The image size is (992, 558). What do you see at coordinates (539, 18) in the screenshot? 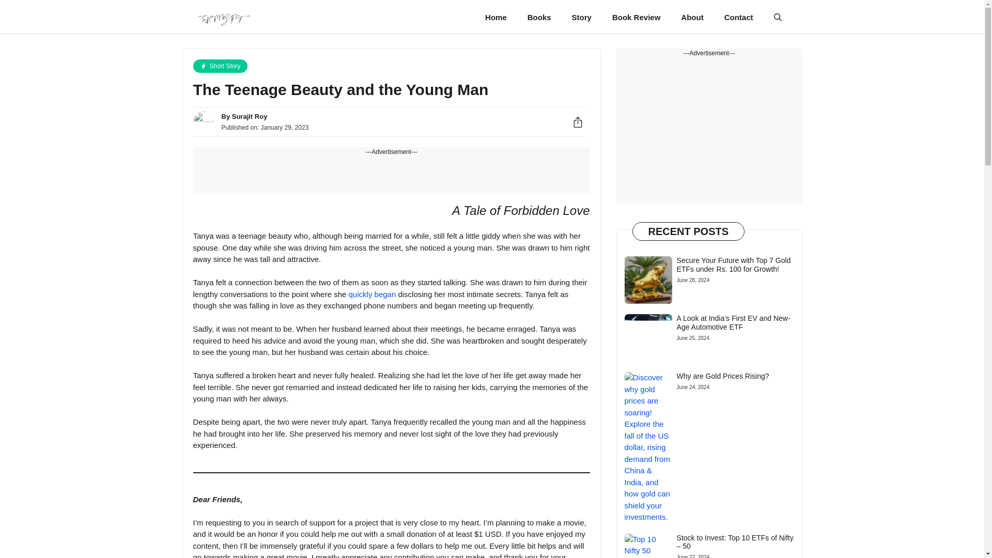
I see `Books` at bounding box center [539, 18].